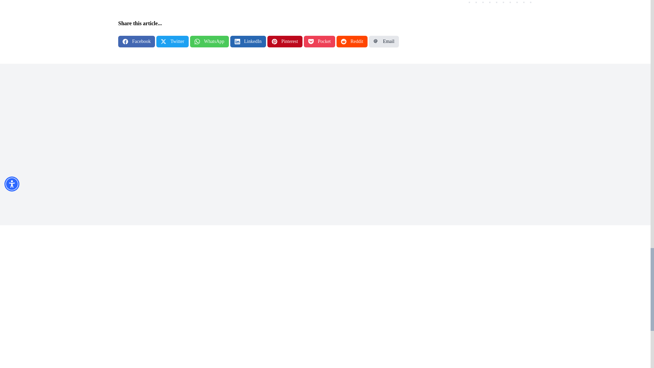 This screenshot has width=654, height=368. What do you see at coordinates (412, 149) in the screenshot?
I see `on` at bounding box center [412, 149].